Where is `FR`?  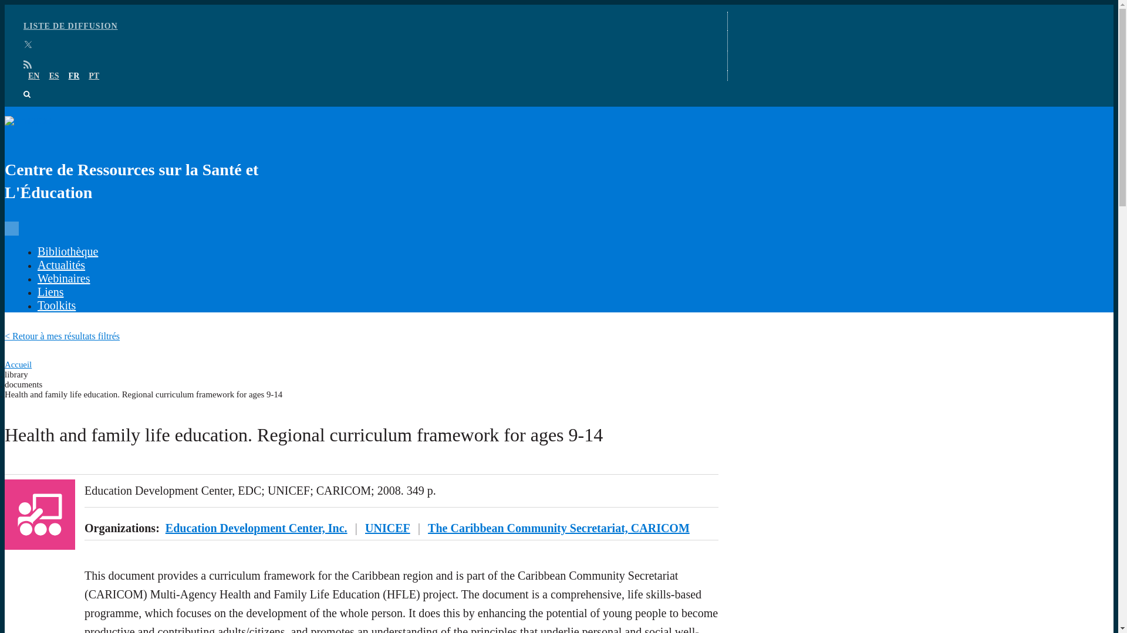
FR is located at coordinates (74, 76).